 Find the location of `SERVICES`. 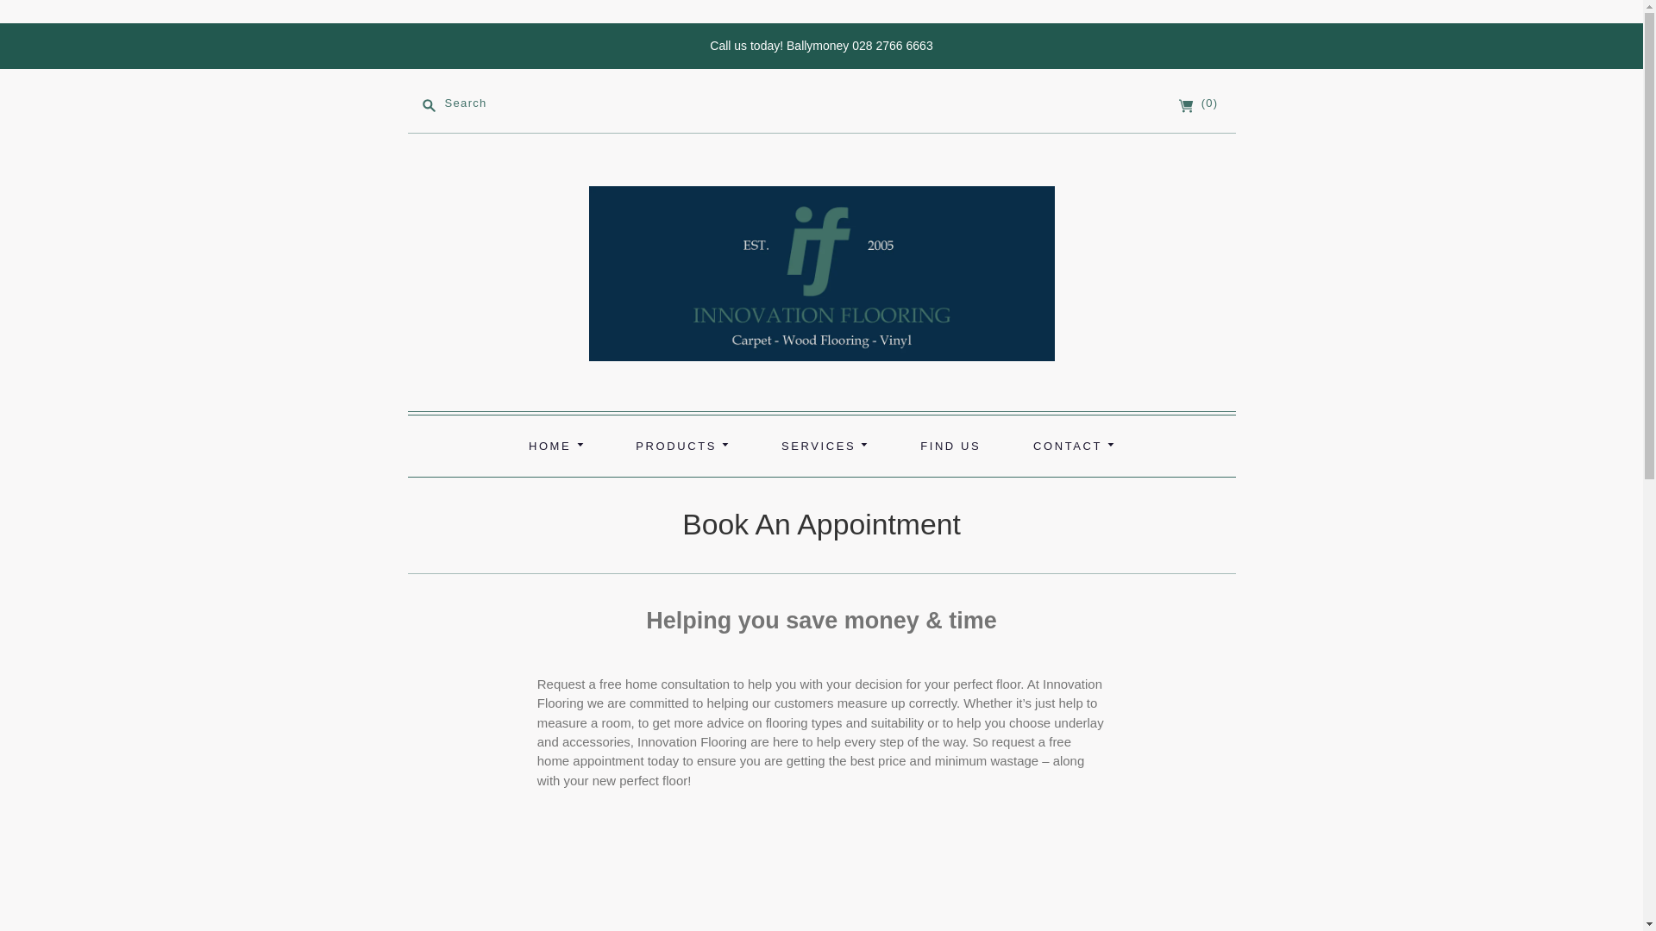

SERVICES is located at coordinates (825, 445).